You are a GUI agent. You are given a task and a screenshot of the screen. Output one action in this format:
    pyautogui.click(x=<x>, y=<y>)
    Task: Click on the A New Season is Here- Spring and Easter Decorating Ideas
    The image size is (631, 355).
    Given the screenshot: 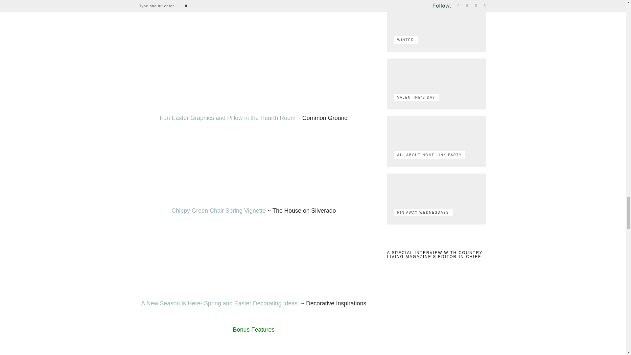 What is the action you would take?
    pyautogui.click(x=220, y=303)
    